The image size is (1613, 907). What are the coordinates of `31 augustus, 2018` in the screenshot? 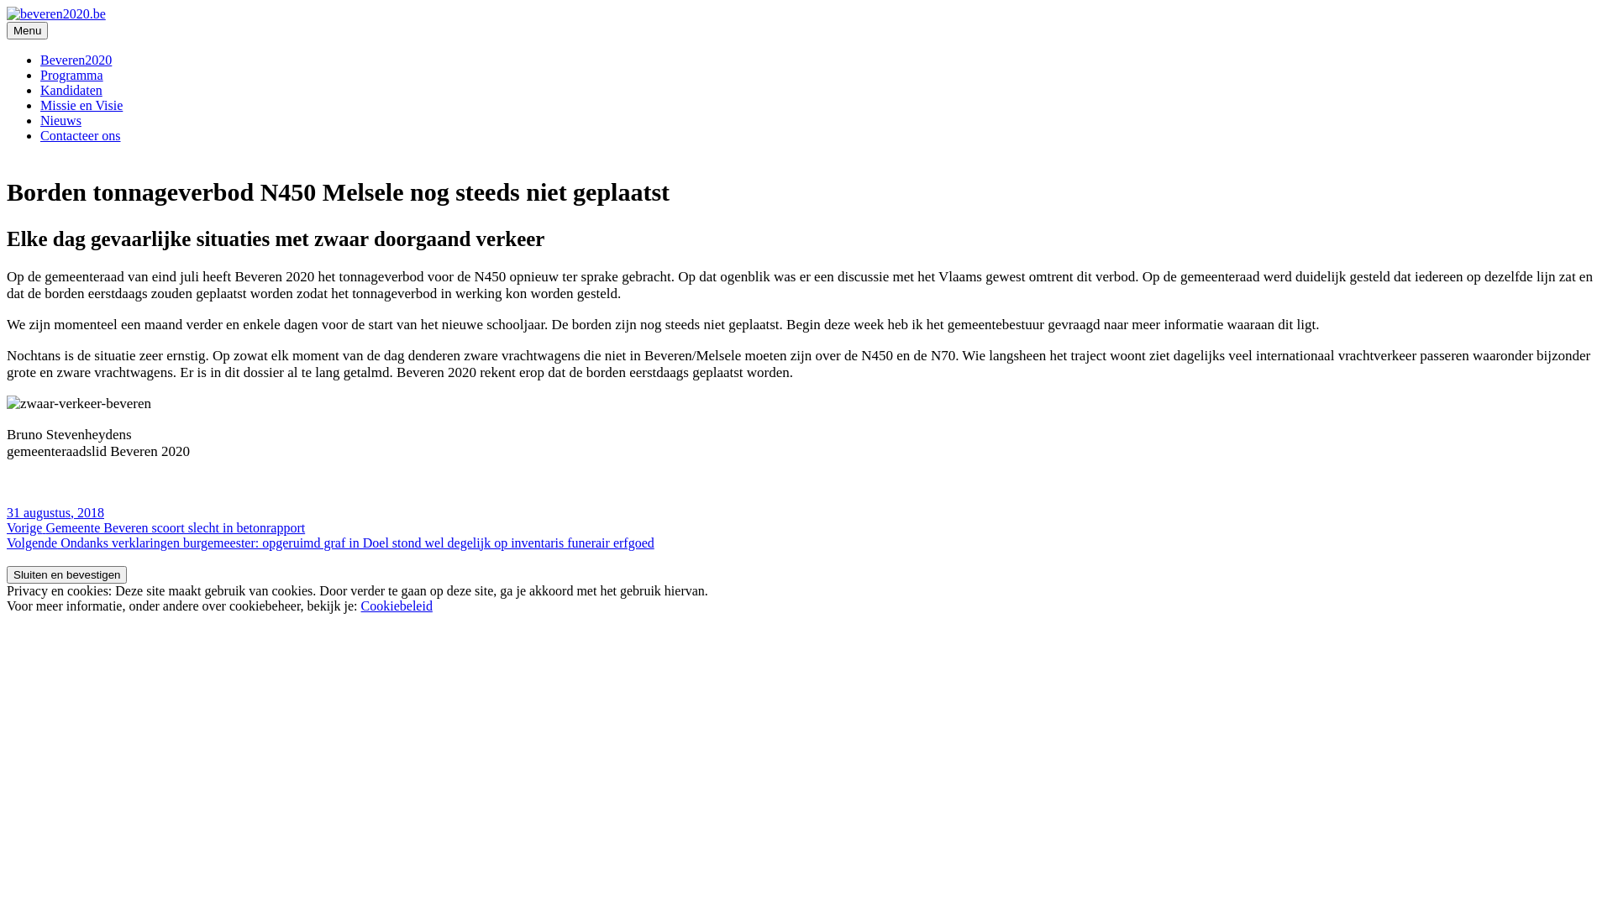 It's located at (55, 512).